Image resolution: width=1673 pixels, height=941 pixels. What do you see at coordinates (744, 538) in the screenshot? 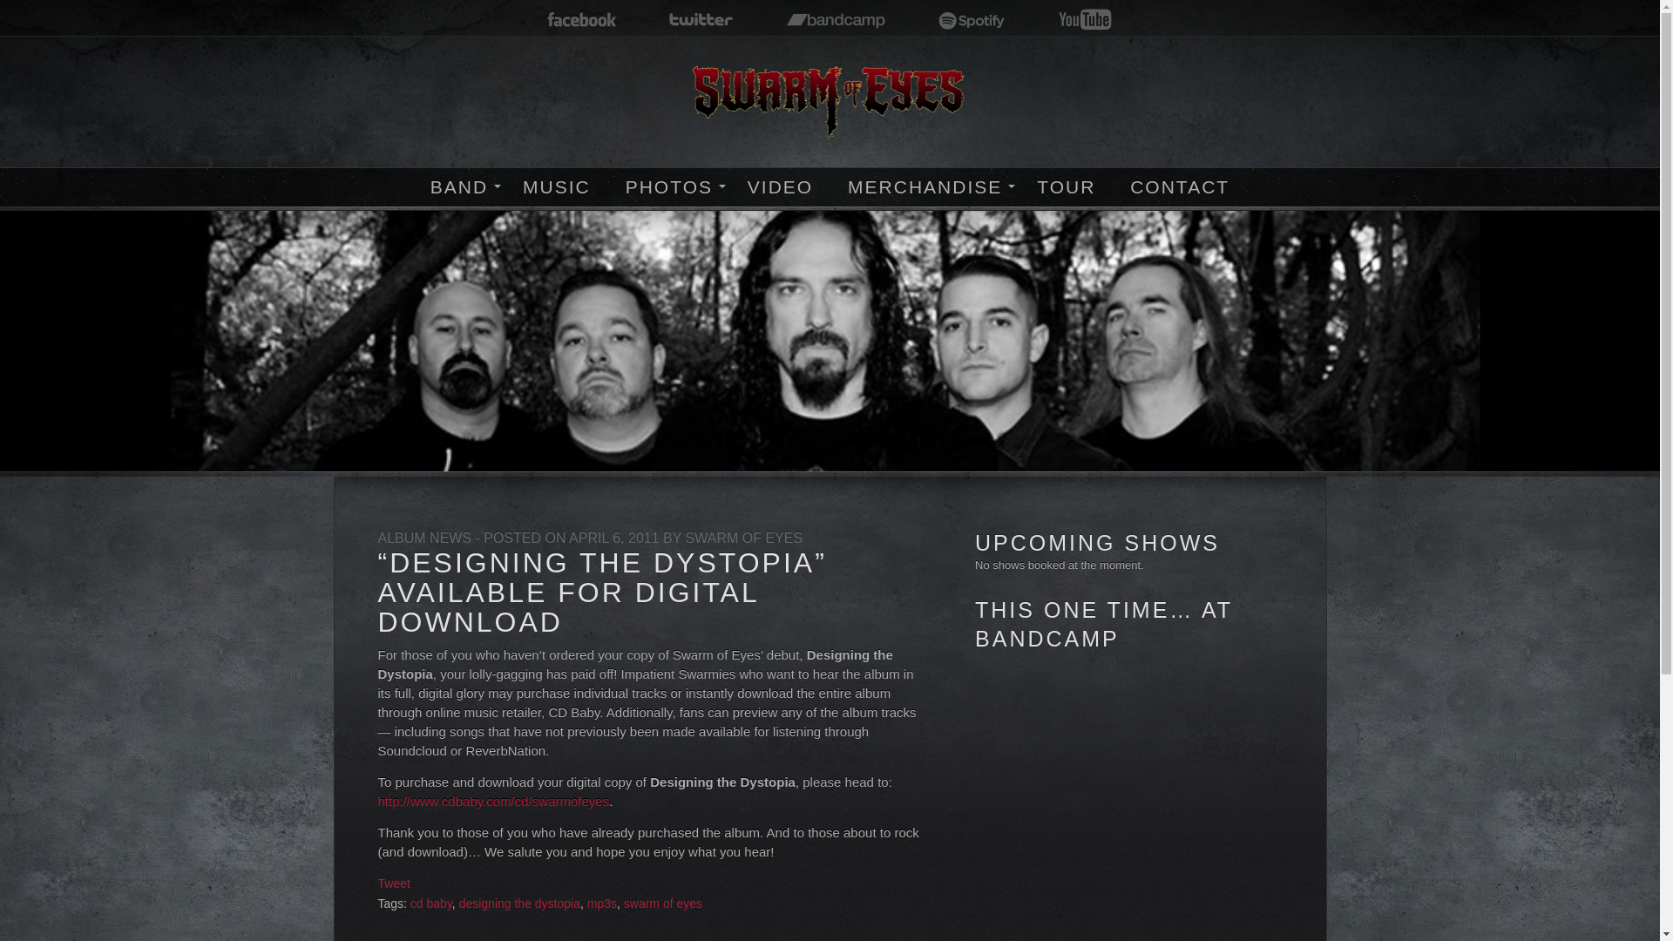
I see `Posts by Swarm of Eyes` at bounding box center [744, 538].